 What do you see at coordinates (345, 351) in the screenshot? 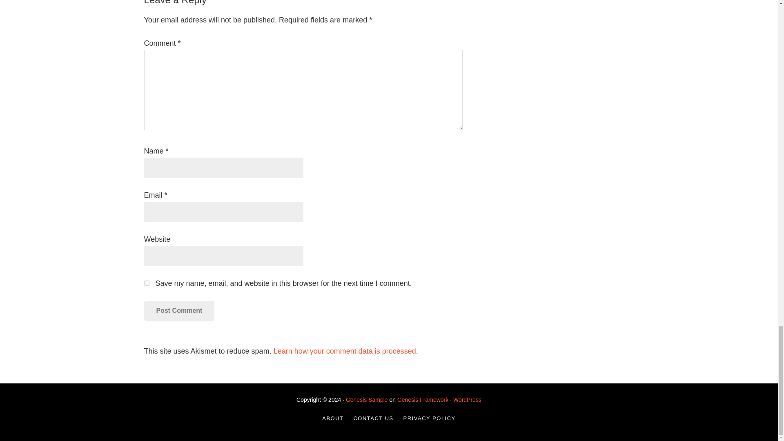
I see `Learn how your comment data is processed` at bounding box center [345, 351].